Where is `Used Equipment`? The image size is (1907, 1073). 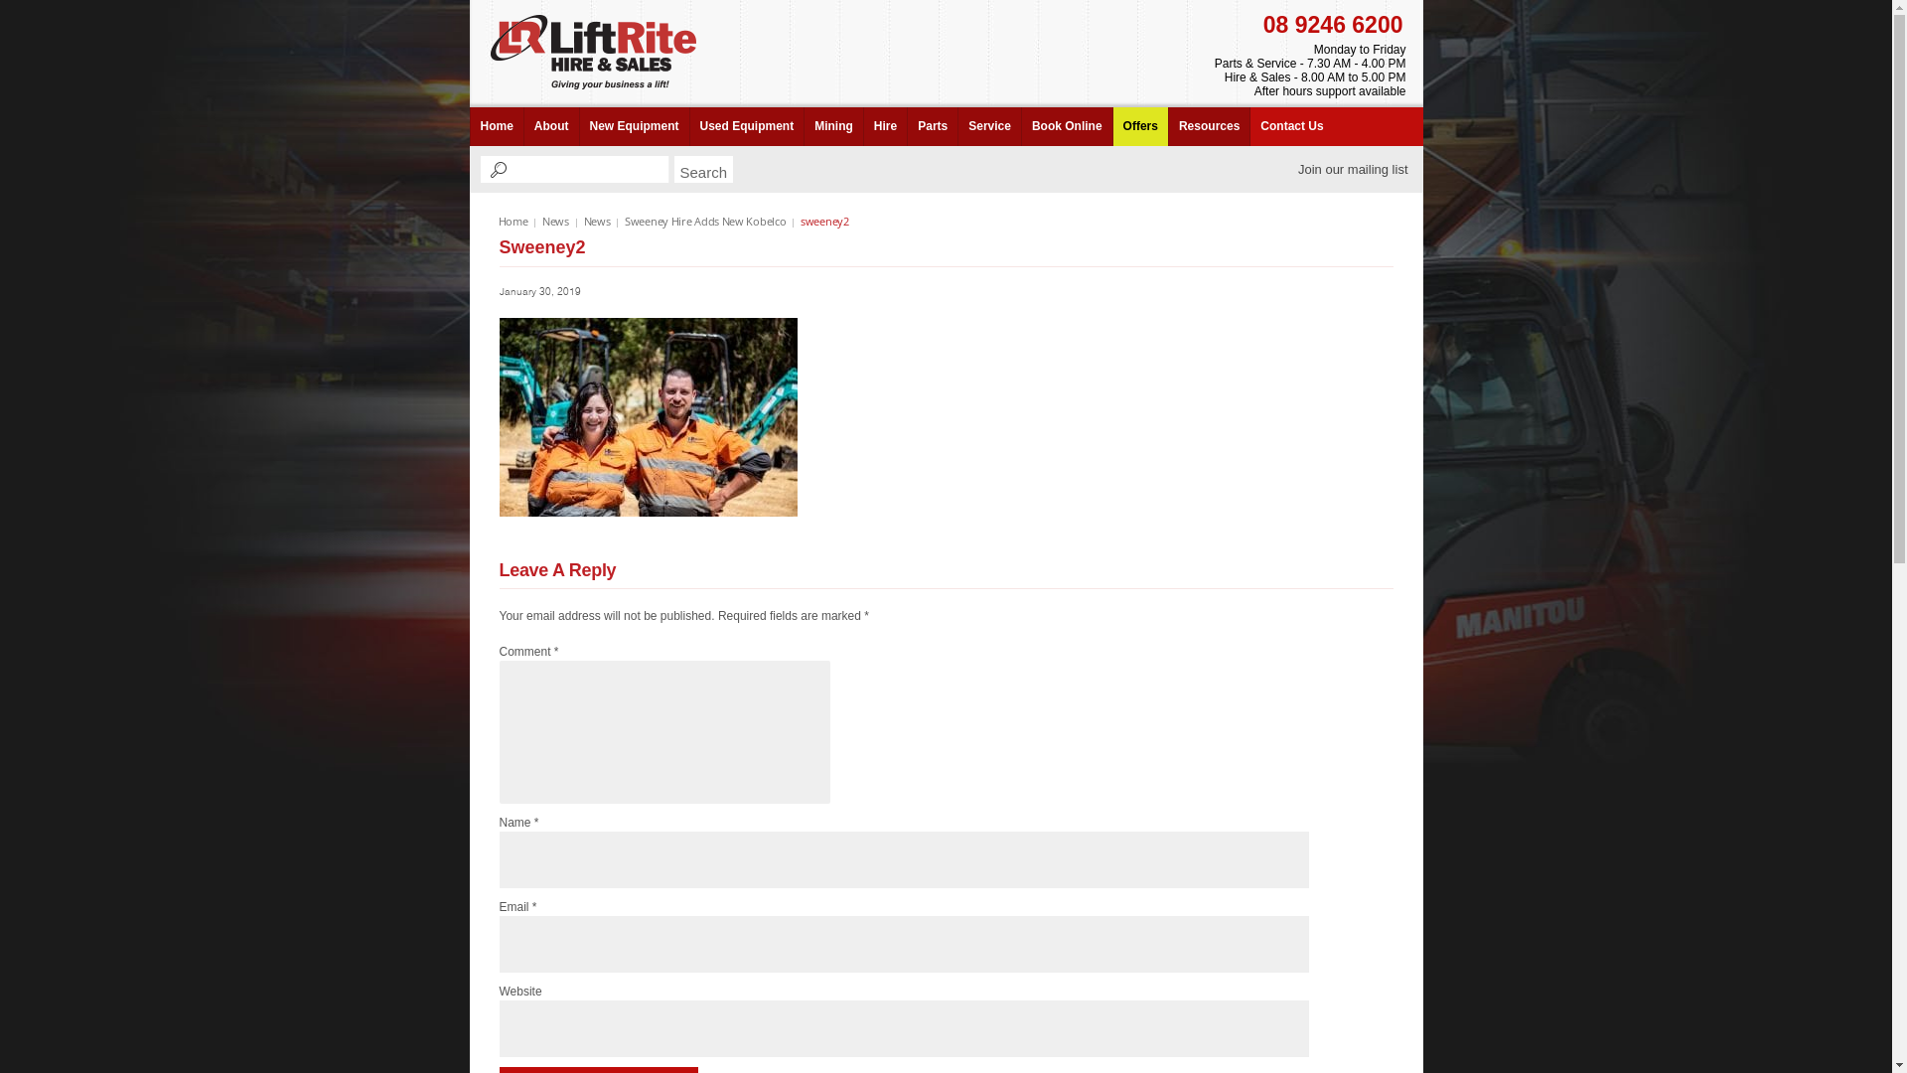
Used Equipment is located at coordinates (747, 127).